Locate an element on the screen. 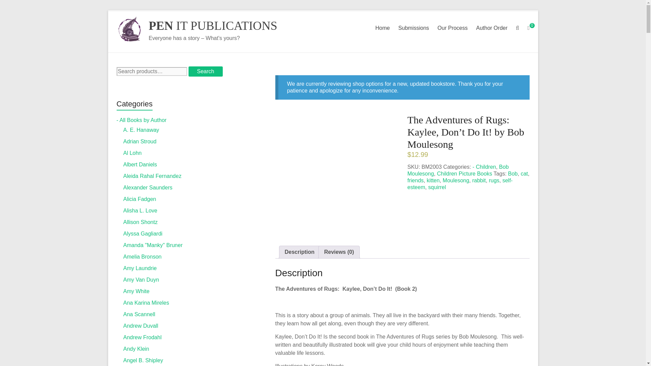 This screenshot has height=366, width=651. Al Lohn is located at coordinates (133, 153).